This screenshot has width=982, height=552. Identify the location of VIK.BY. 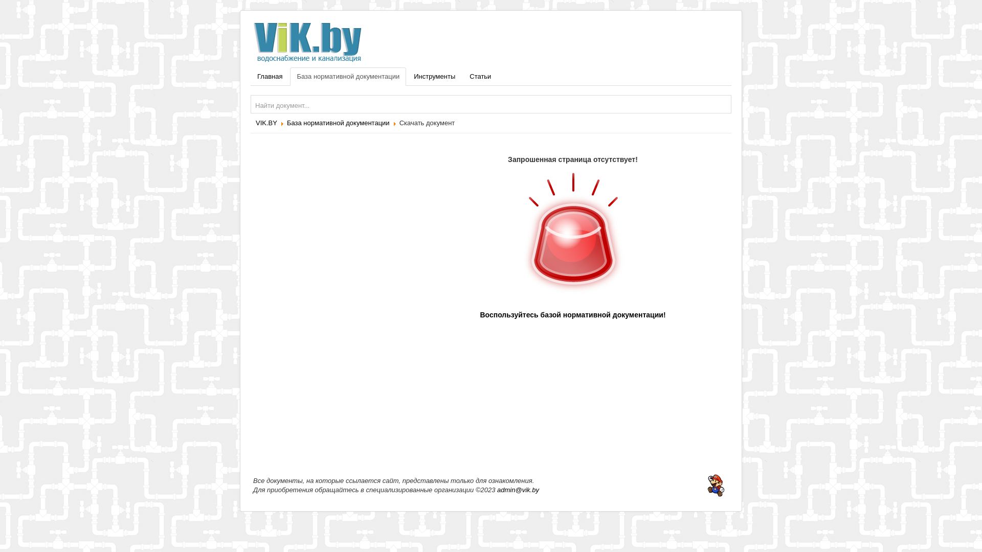
(266, 123).